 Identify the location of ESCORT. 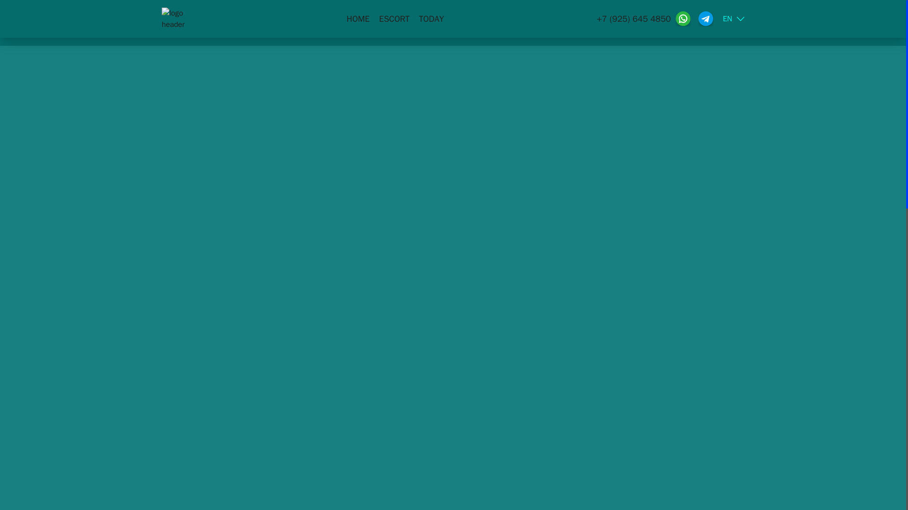
(394, 19).